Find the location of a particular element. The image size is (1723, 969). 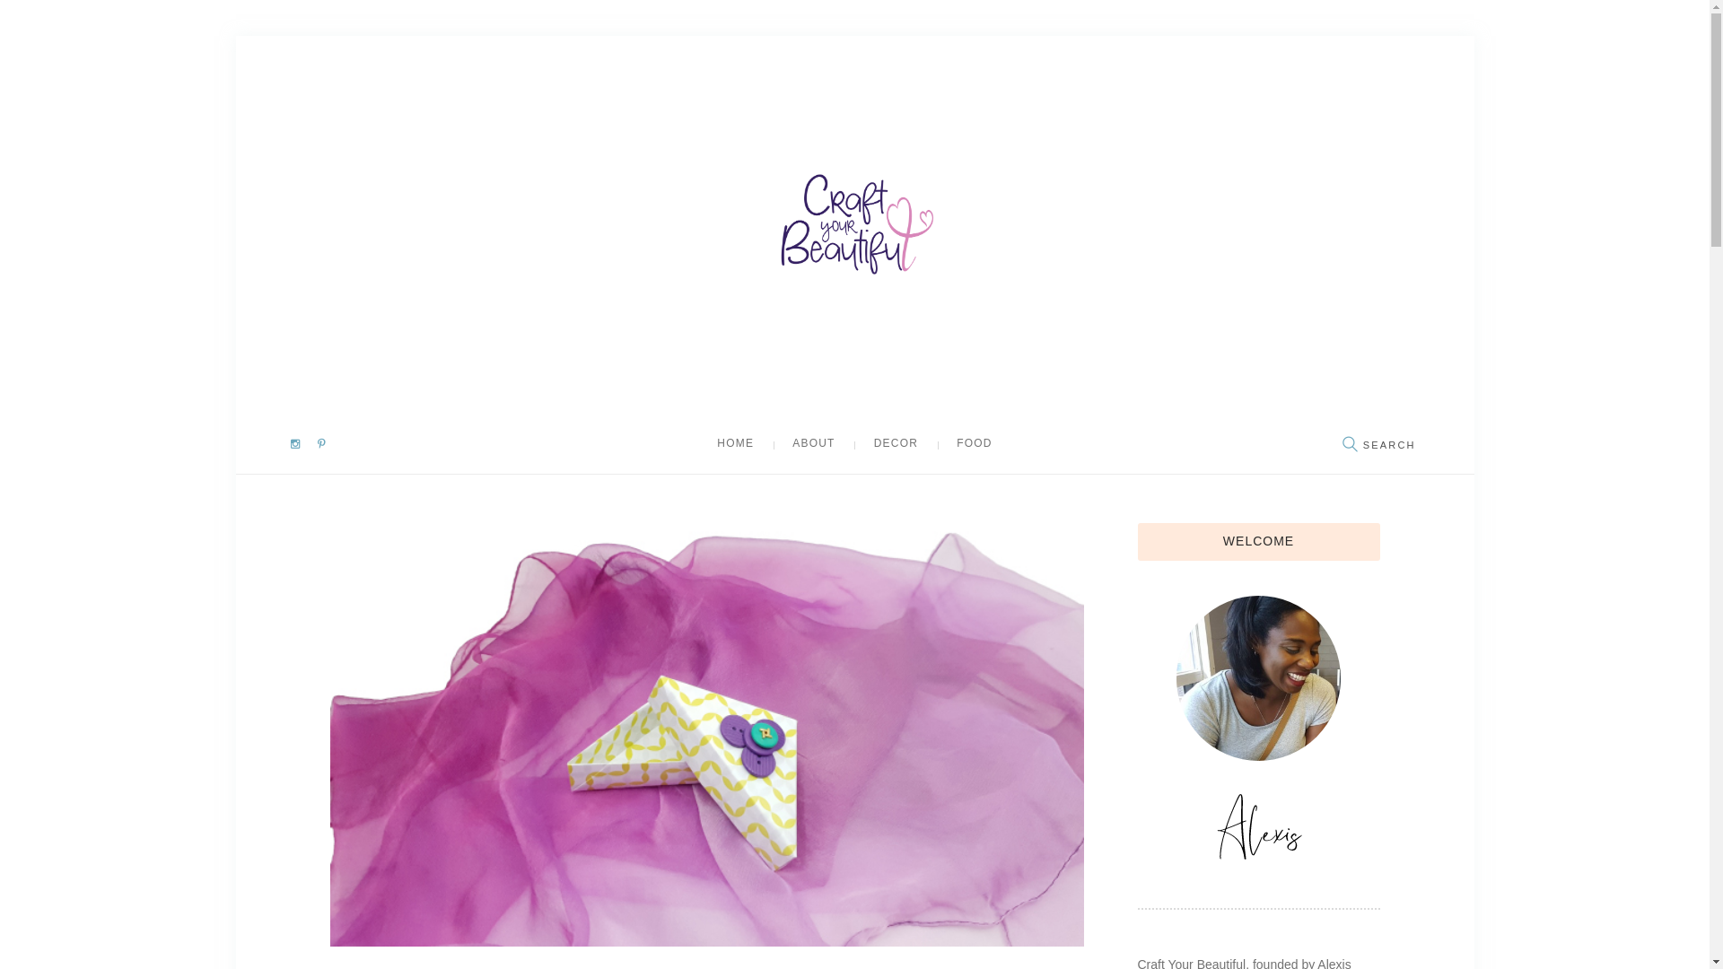

FOOD is located at coordinates (975, 443).